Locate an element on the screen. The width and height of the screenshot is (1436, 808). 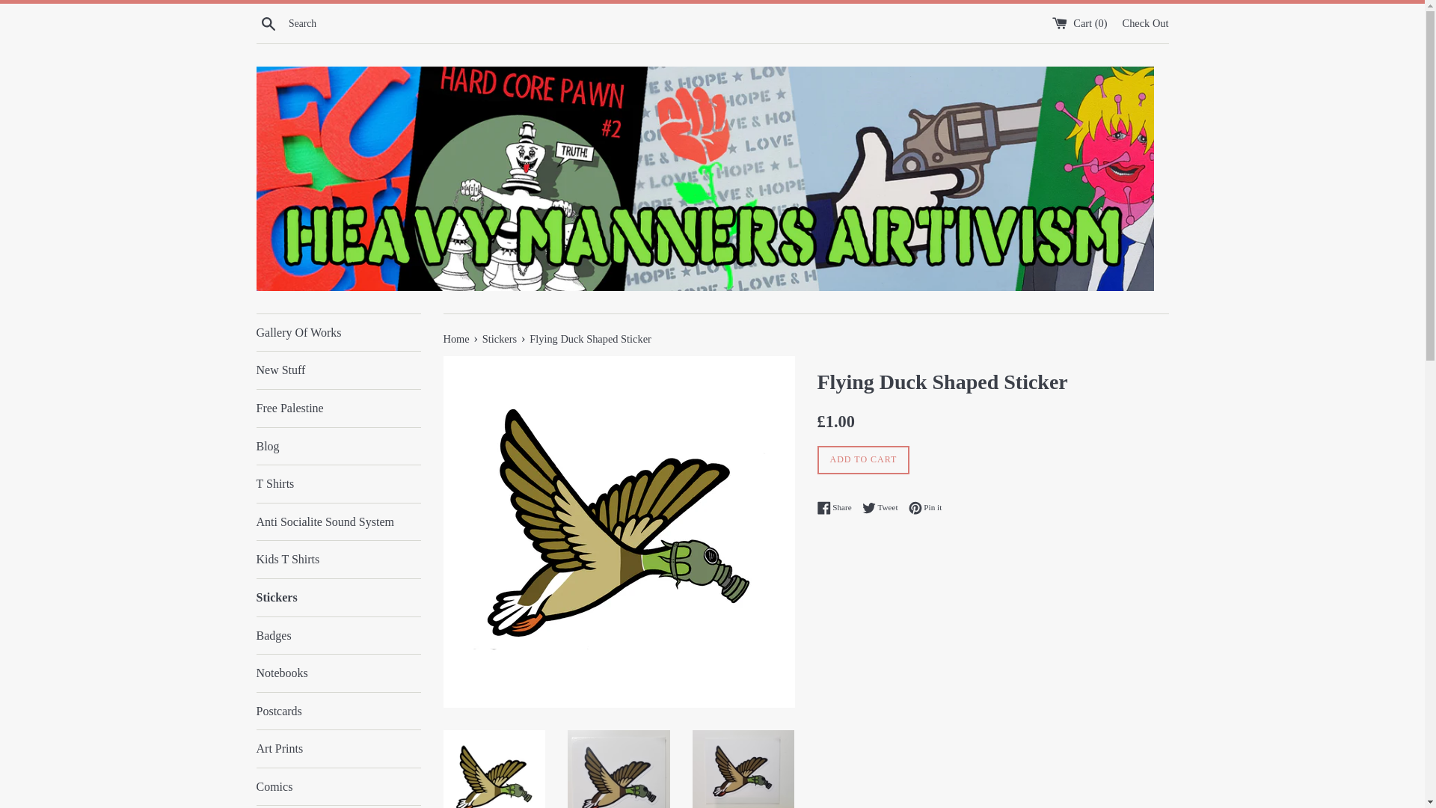
ADD TO CART is located at coordinates (863, 459).